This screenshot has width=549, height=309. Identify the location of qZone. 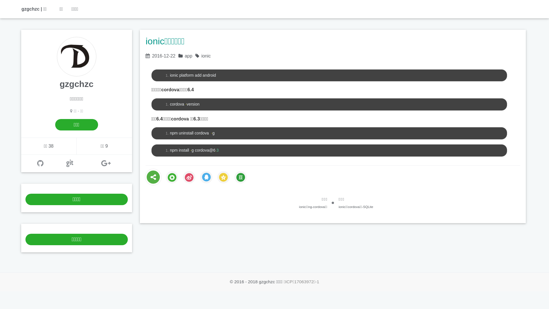
(224, 177).